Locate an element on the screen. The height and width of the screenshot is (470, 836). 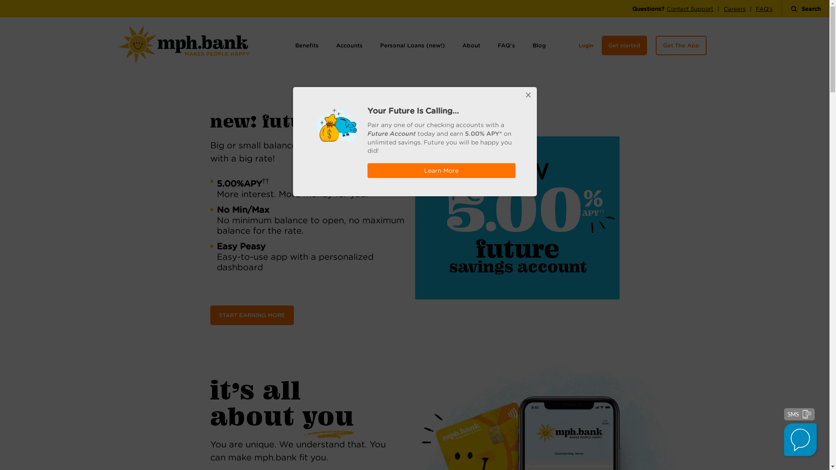
Get The App is located at coordinates (681, 45).